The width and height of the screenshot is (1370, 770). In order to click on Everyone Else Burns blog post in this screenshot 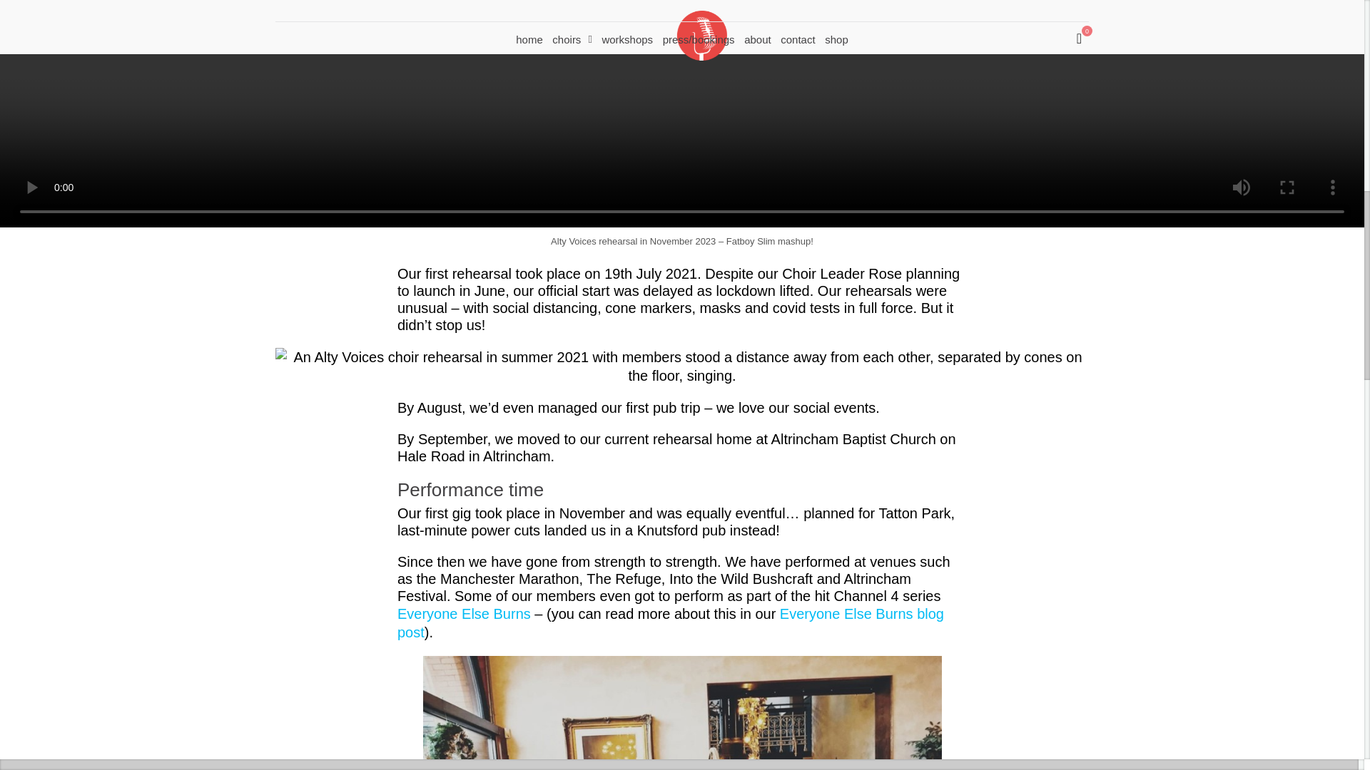, I will do `click(670, 622)`.